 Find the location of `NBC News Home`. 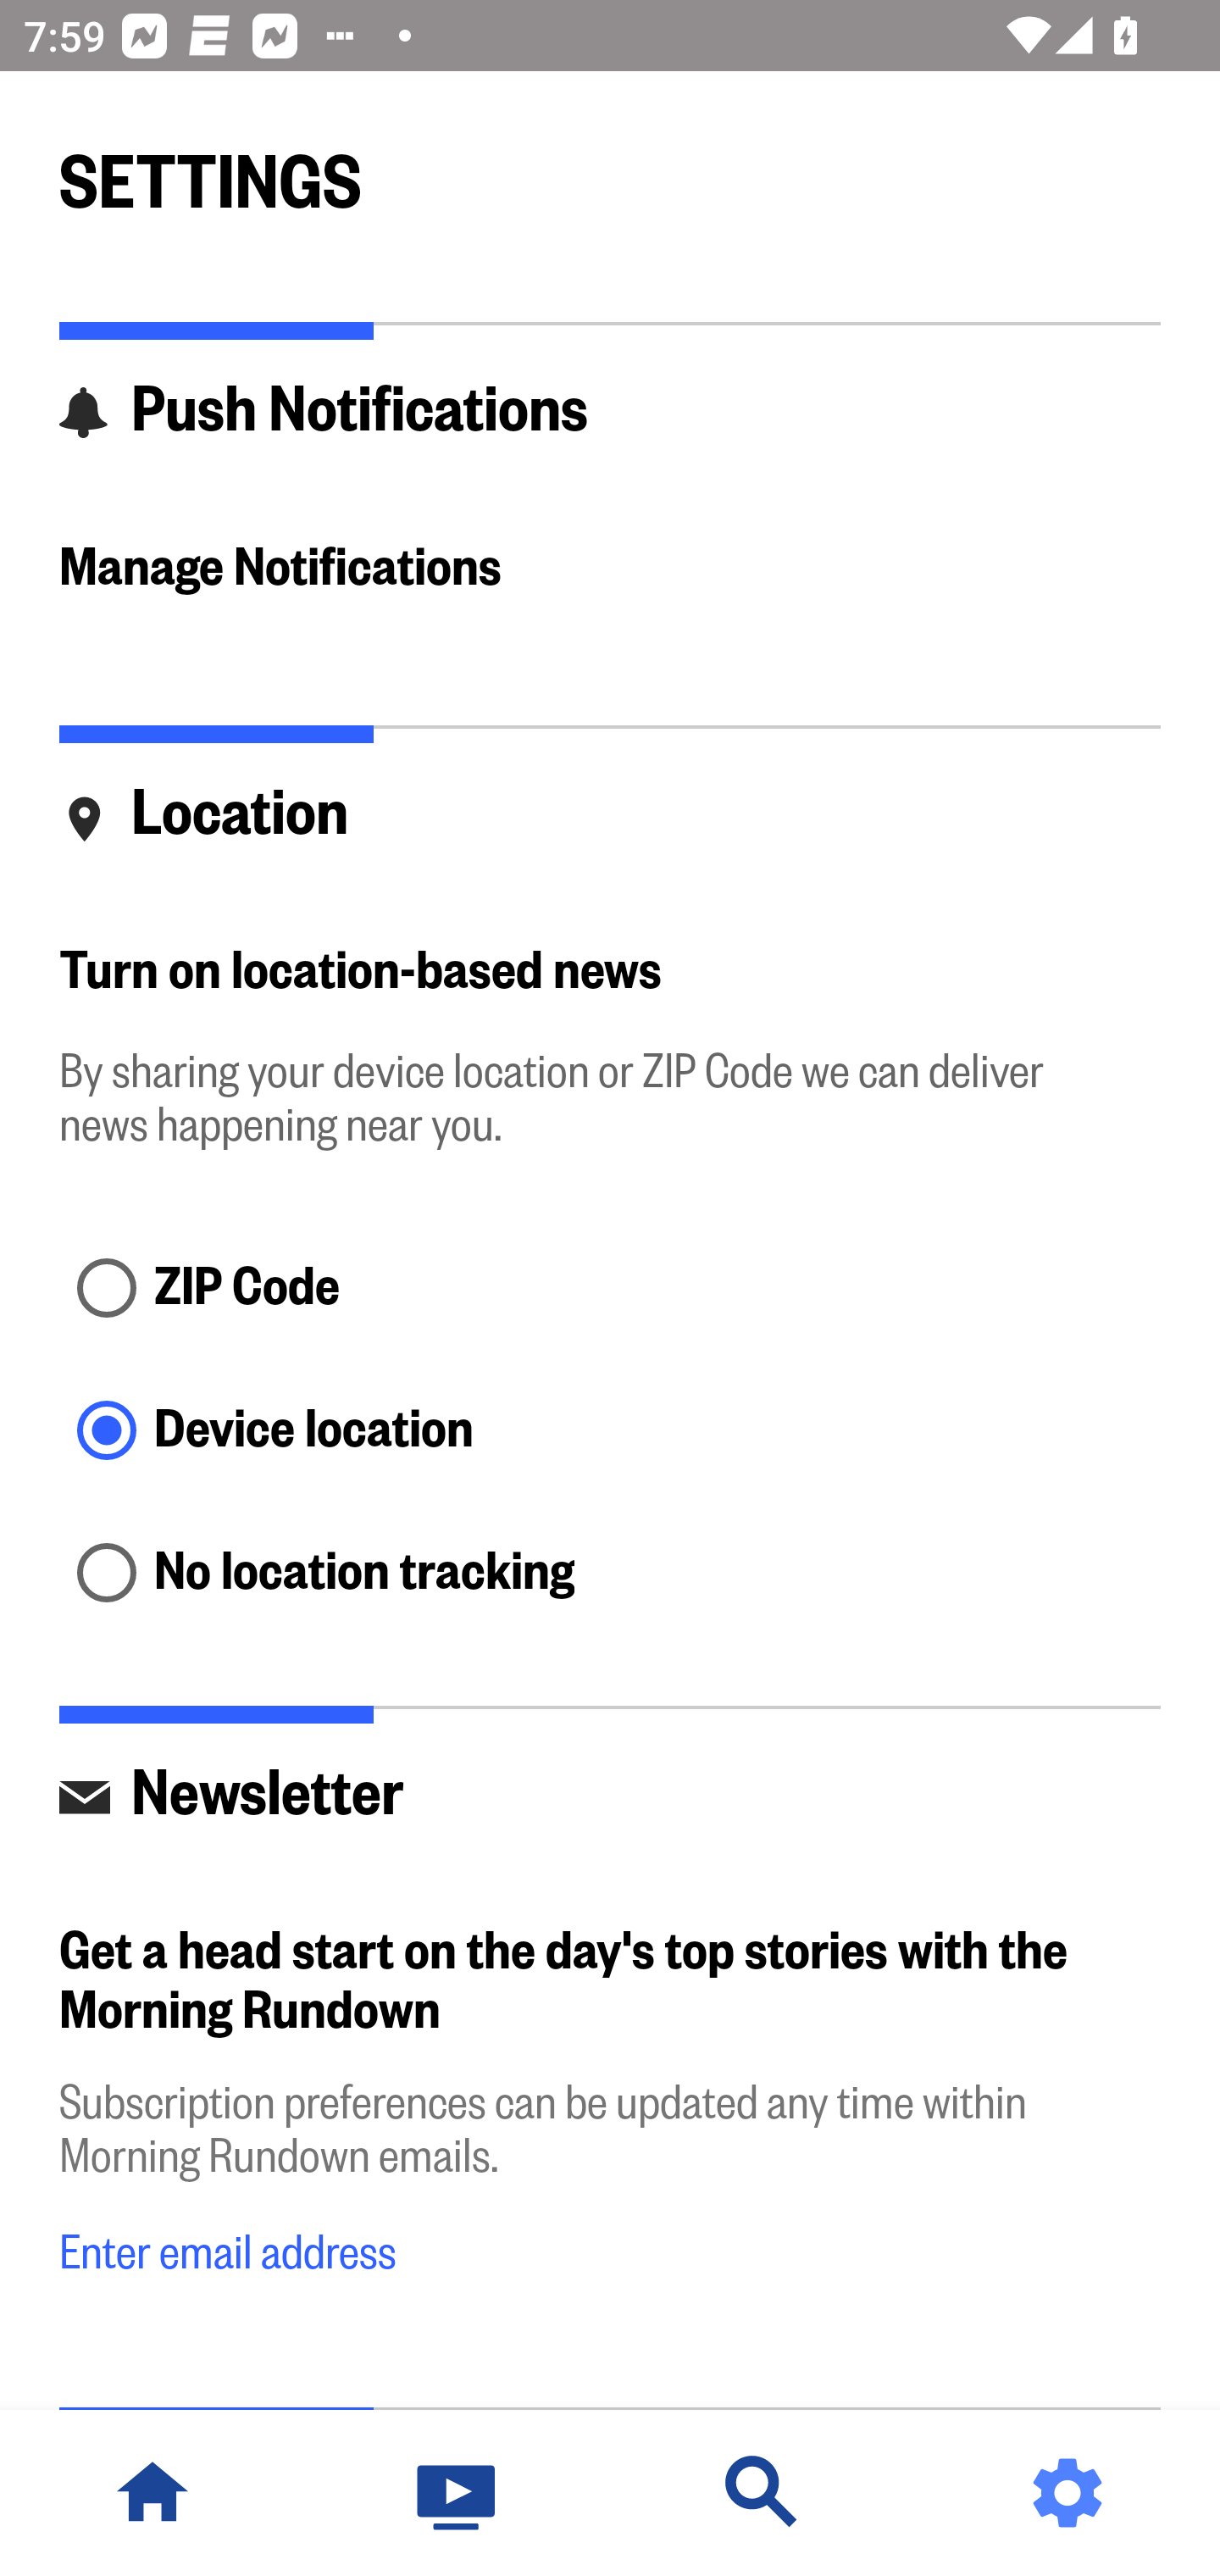

NBC News Home is located at coordinates (152, 2493).